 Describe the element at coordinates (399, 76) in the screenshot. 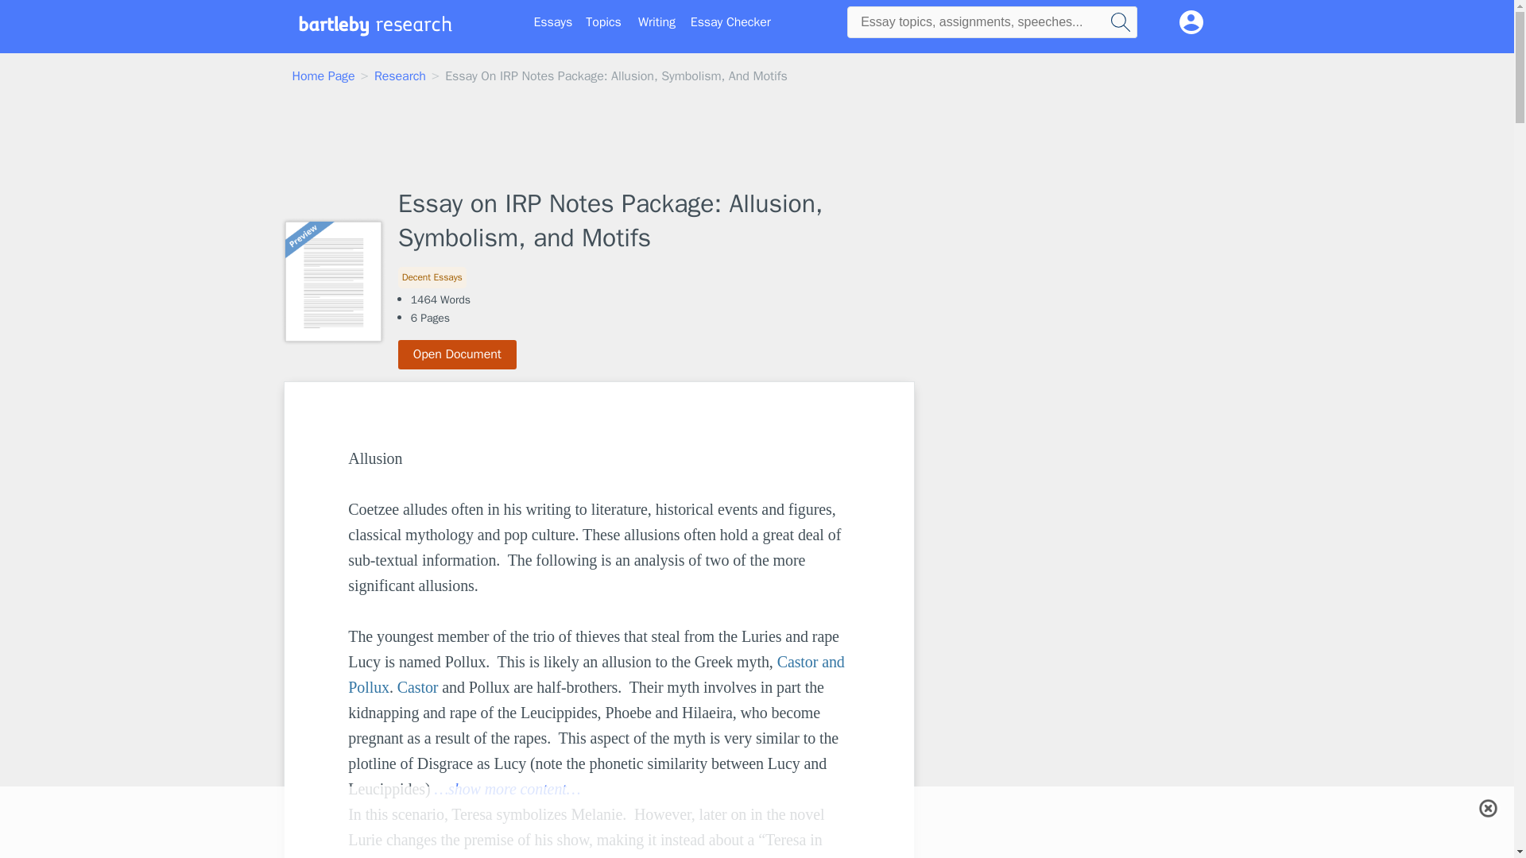

I see `Research` at that location.